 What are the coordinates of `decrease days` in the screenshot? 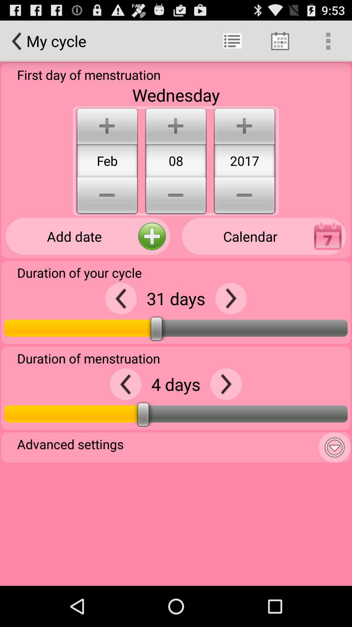 It's located at (121, 298).